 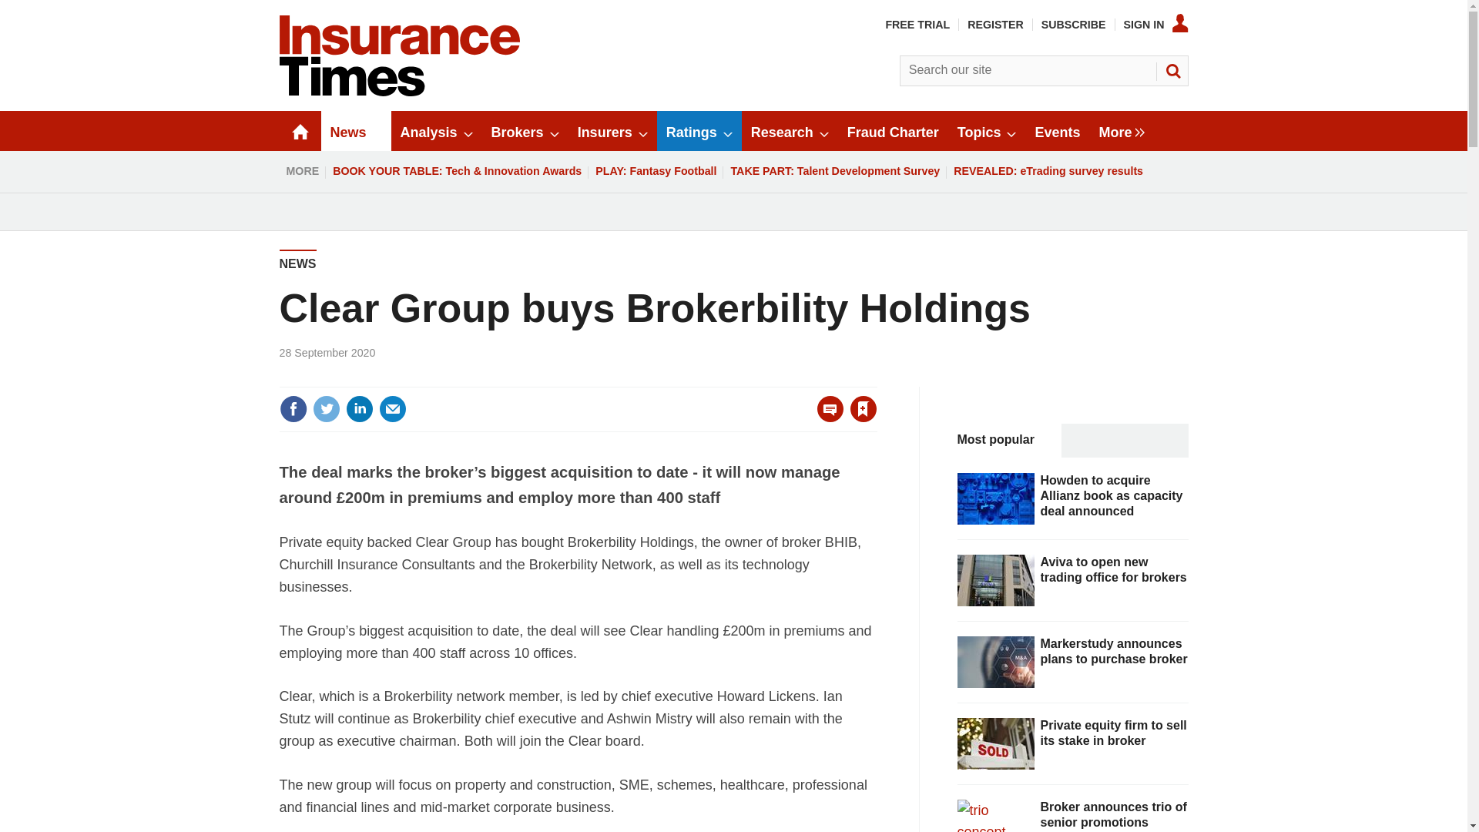 What do you see at coordinates (1074, 24) in the screenshot?
I see `SUBSCRIBE` at bounding box center [1074, 24].